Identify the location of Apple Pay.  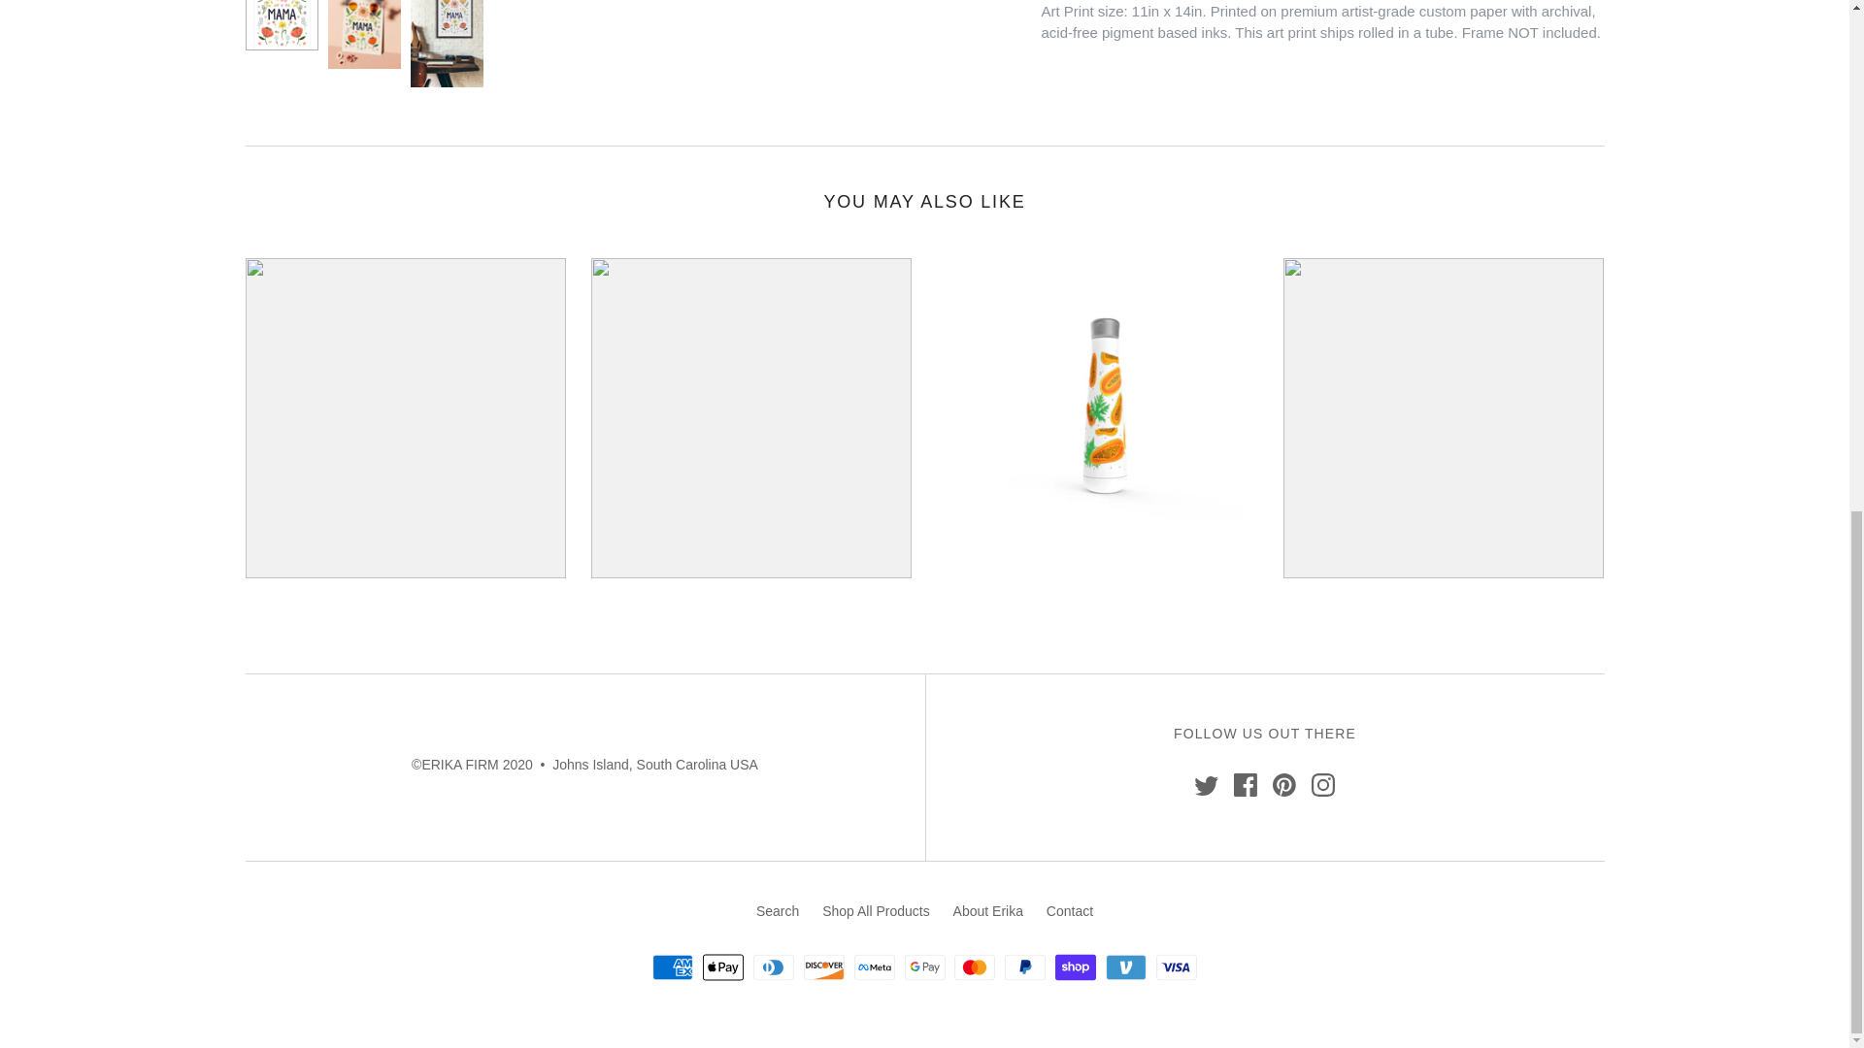
(722, 966).